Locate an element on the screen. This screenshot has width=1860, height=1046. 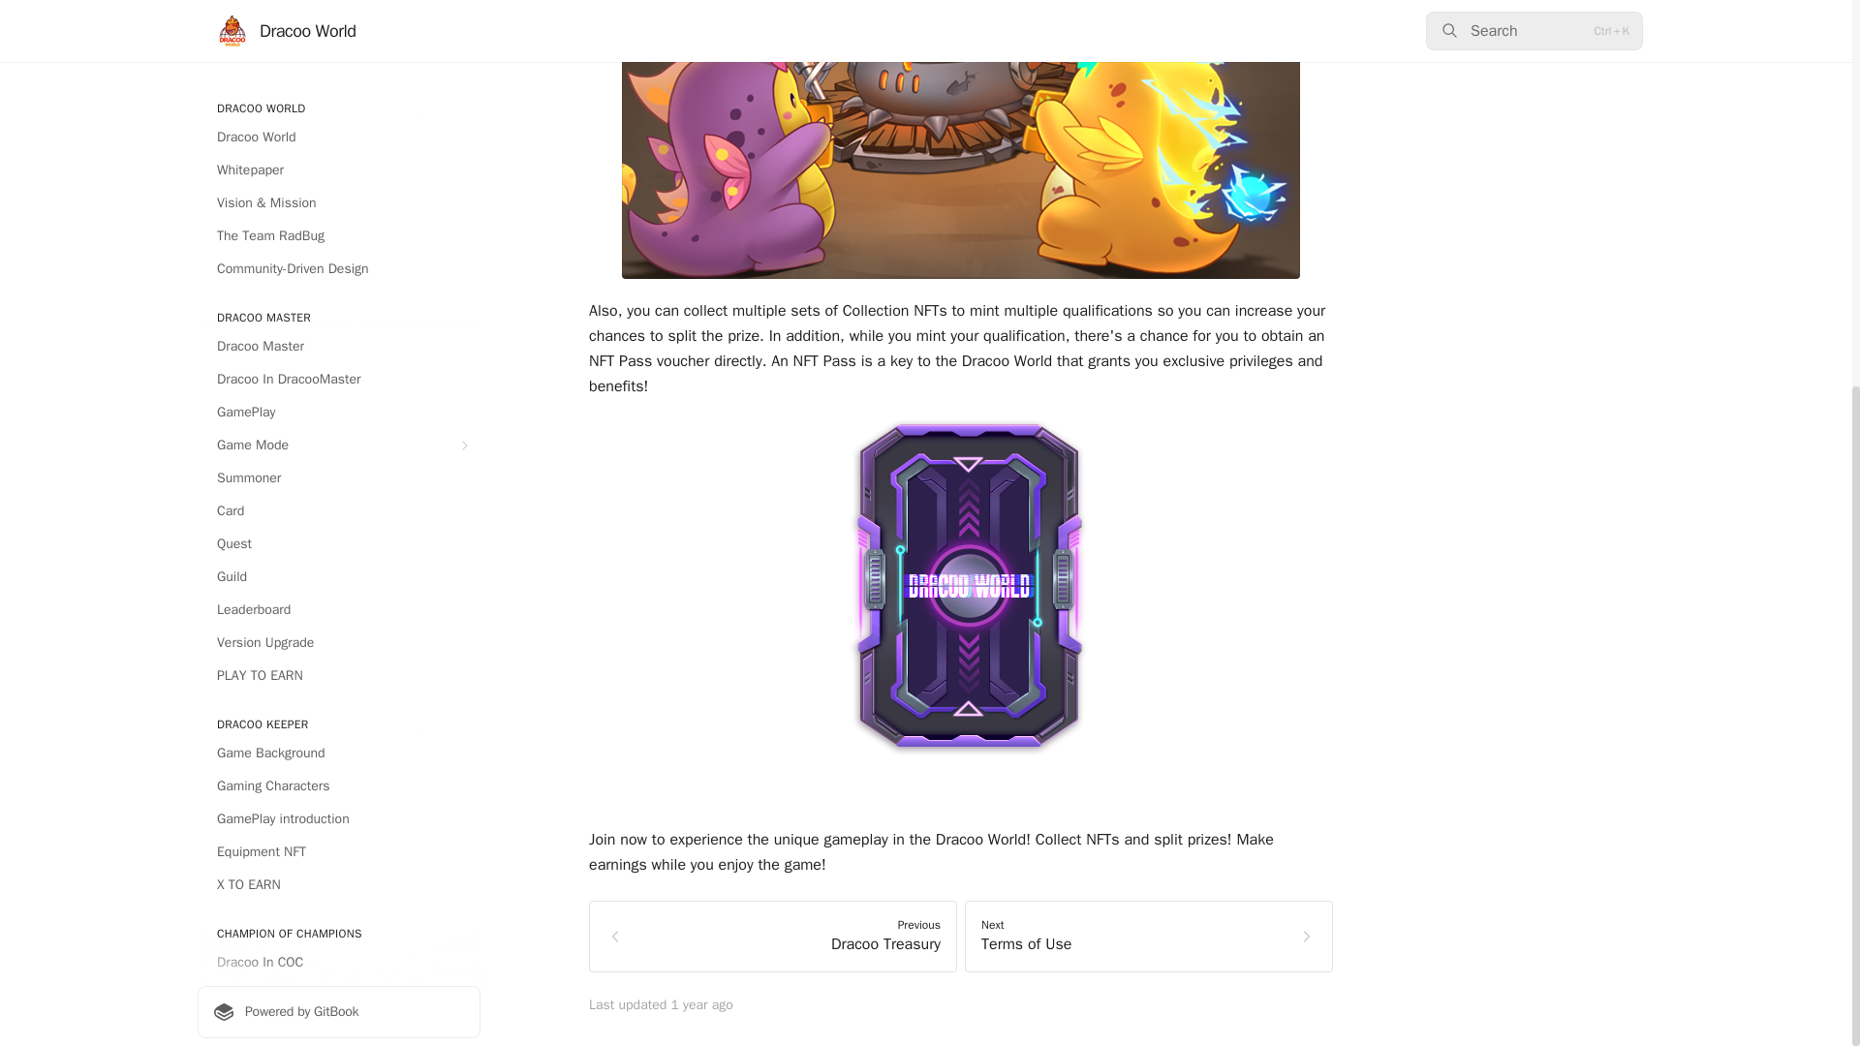
Blind Box is located at coordinates (338, 558).